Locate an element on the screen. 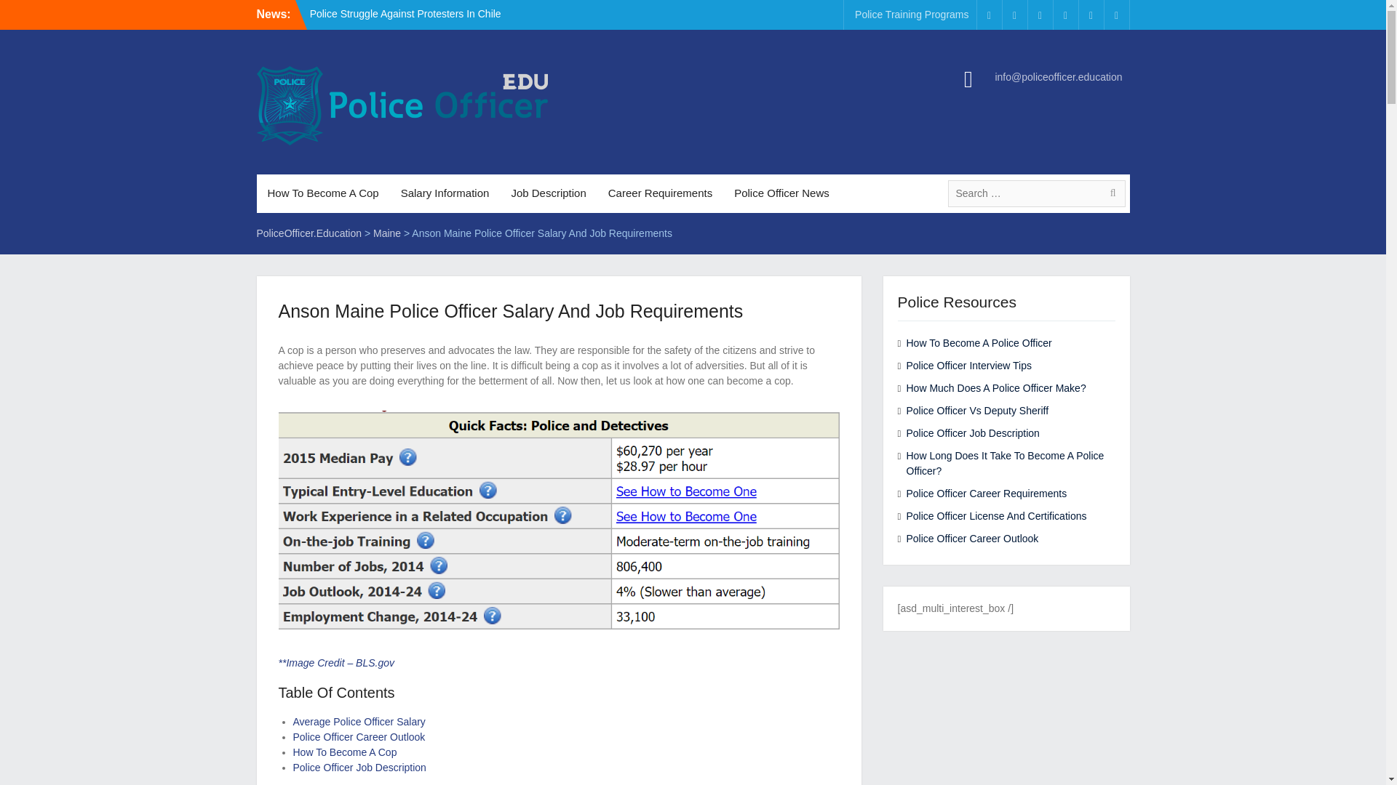 The height and width of the screenshot is (785, 1397). Average Police Officer Salary is located at coordinates (358, 721).